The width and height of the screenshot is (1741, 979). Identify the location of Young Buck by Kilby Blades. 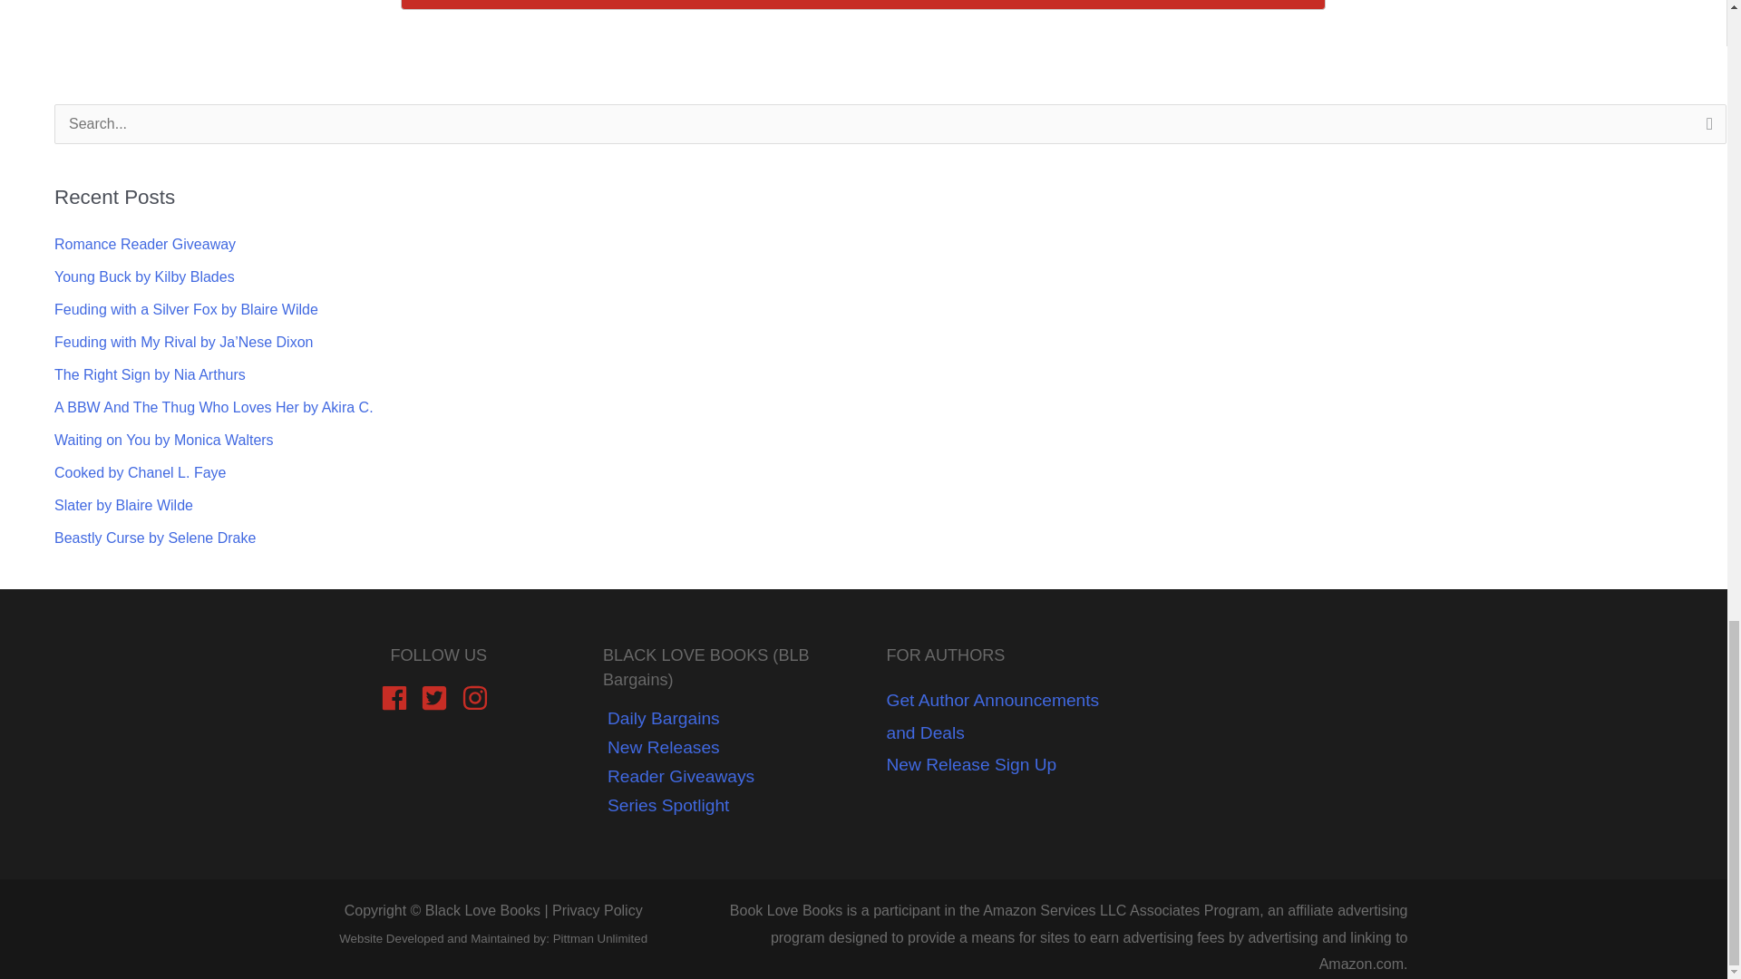
(144, 277).